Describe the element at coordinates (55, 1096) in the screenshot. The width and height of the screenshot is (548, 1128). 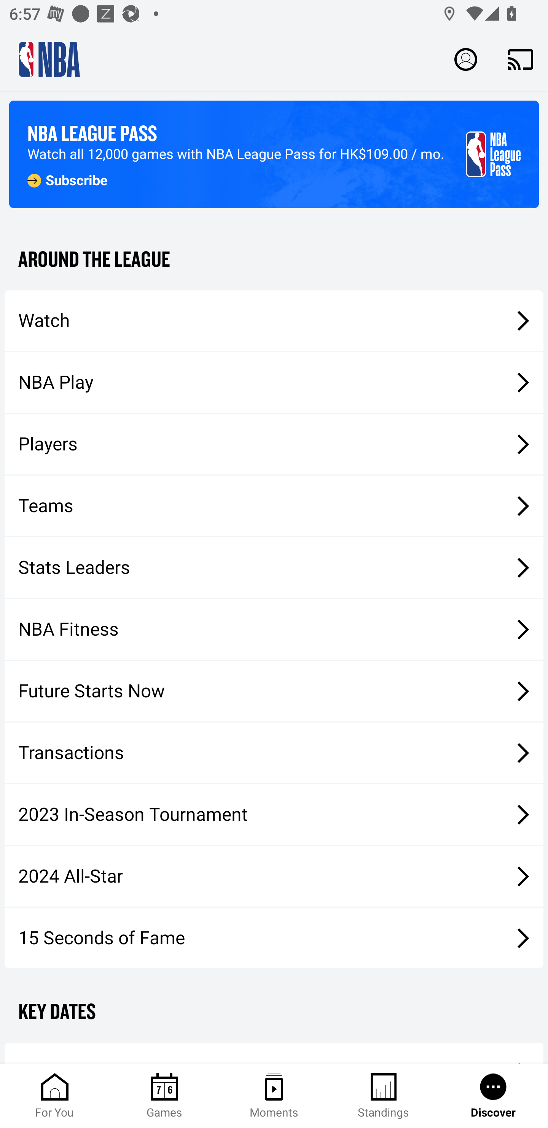
I see `For You` at that location.